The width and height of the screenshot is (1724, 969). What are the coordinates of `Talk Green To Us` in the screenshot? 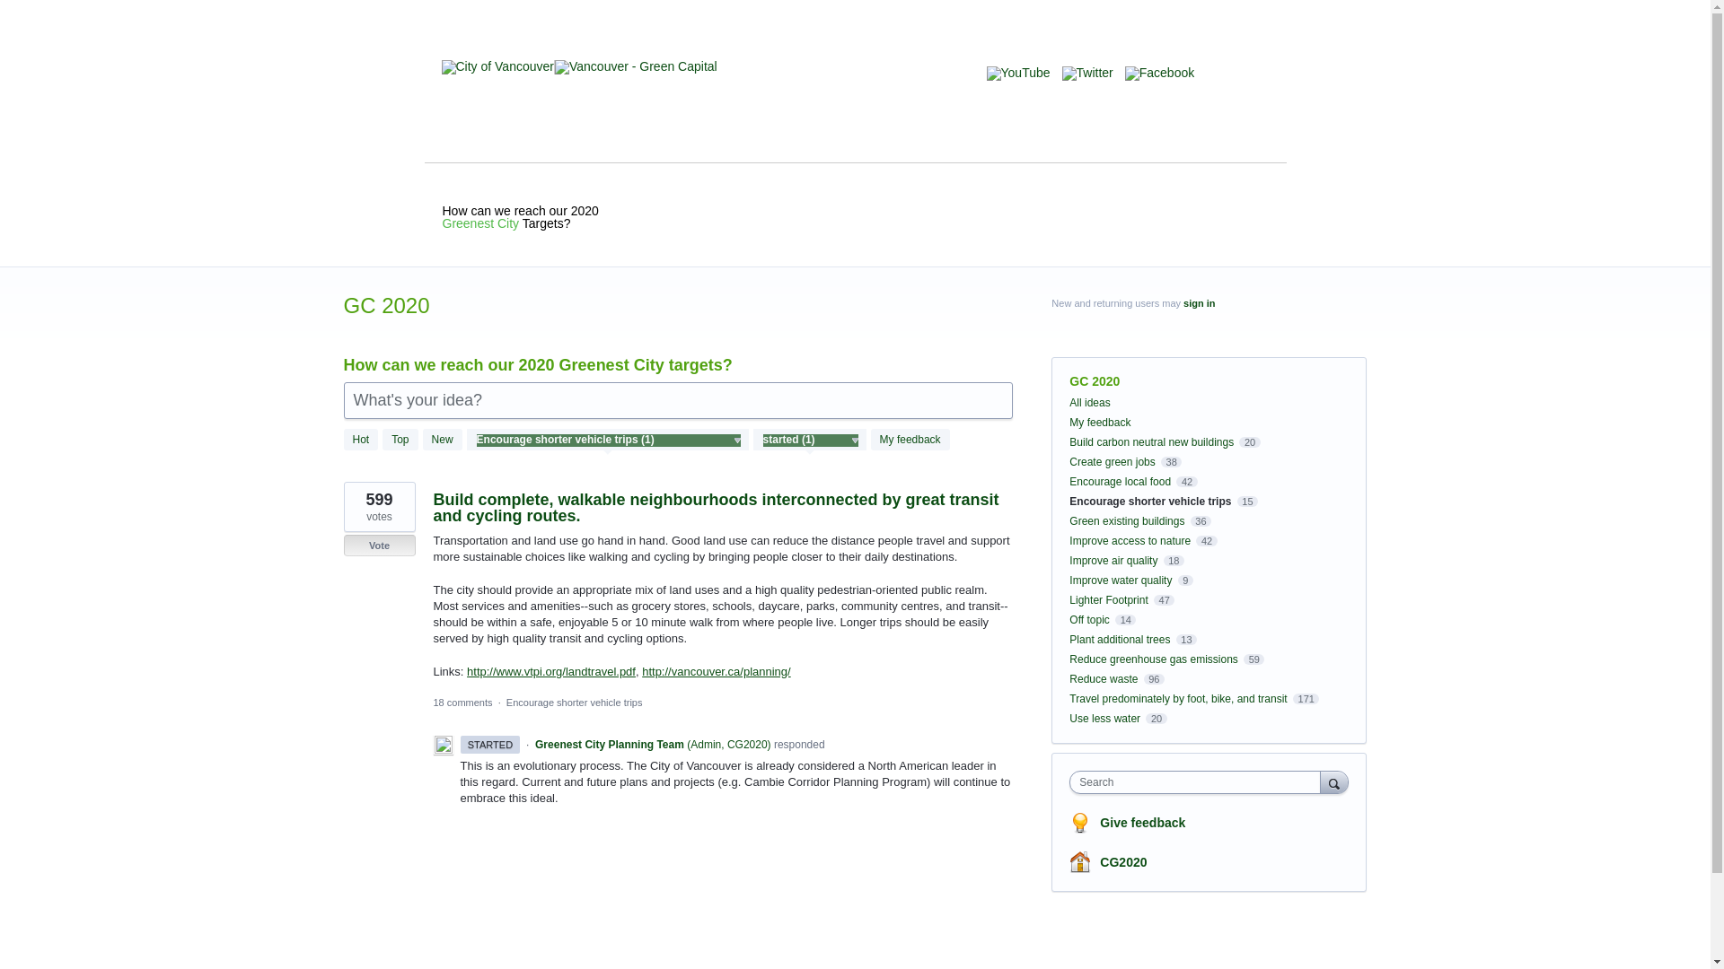 It's located at (1171, 109).